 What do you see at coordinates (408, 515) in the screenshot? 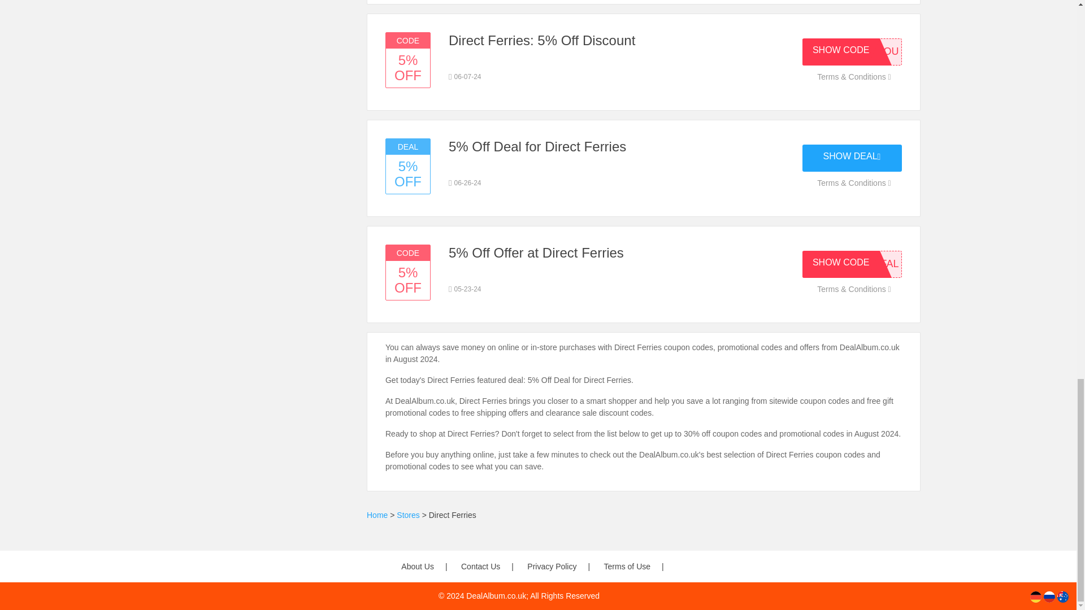
I see `Stores` at bounding box center [408, 515].